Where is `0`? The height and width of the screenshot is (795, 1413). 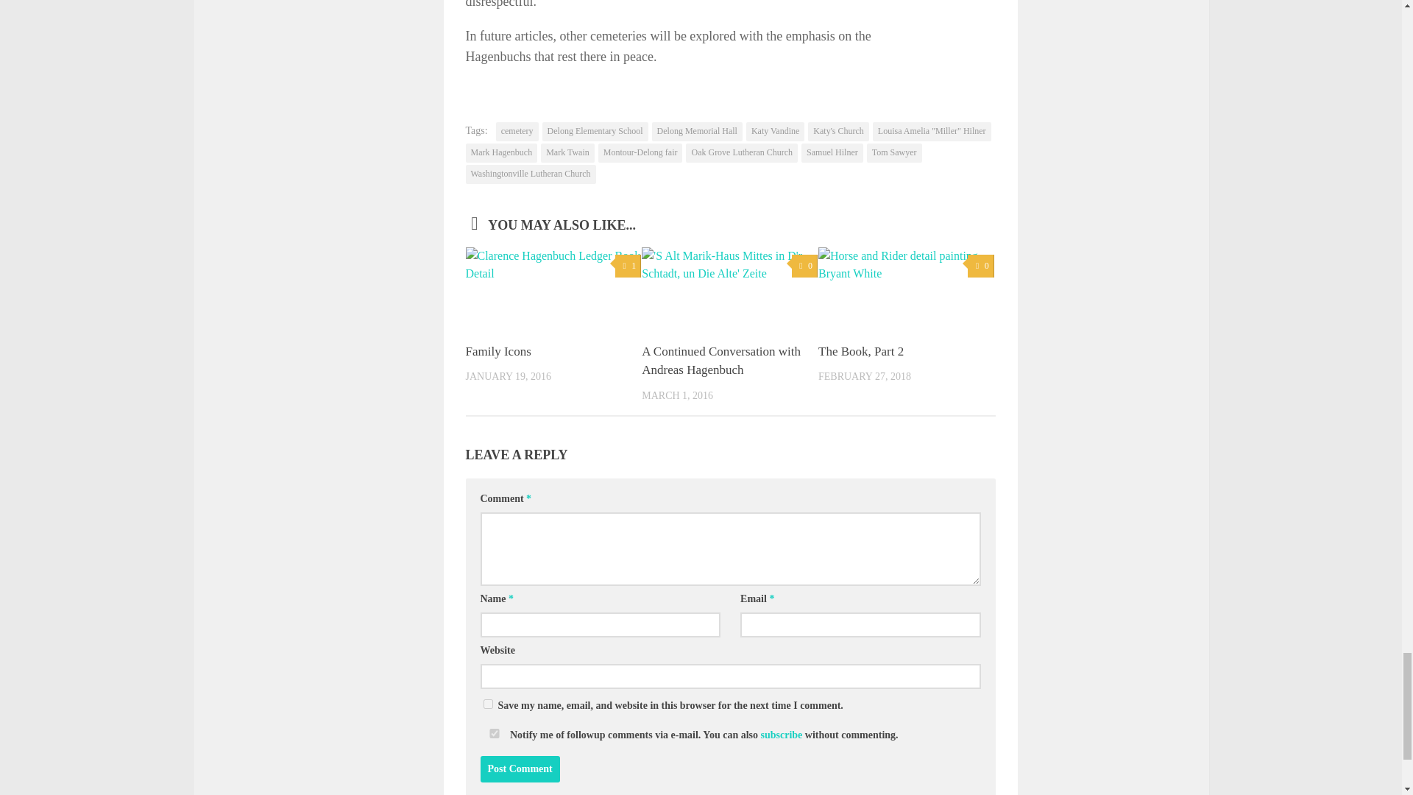
0 is located at coordinates (980, 265).